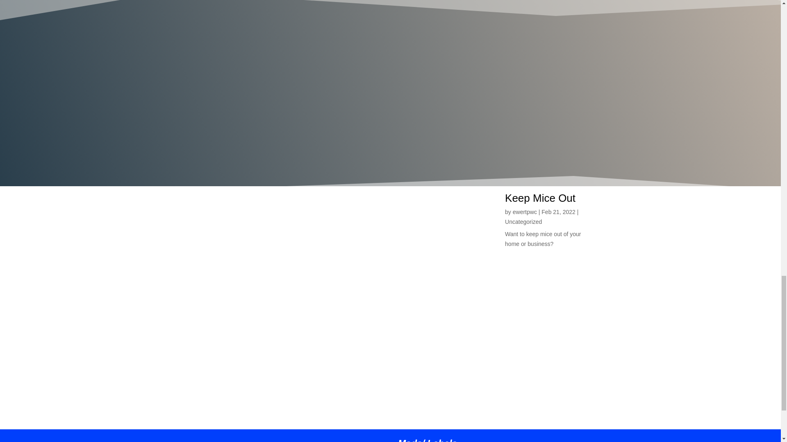  What do you see at coordinates (234, 317) in the screenshot?
I see `Introduction to Ewert Pest Control` at bounding box center [234, 317].